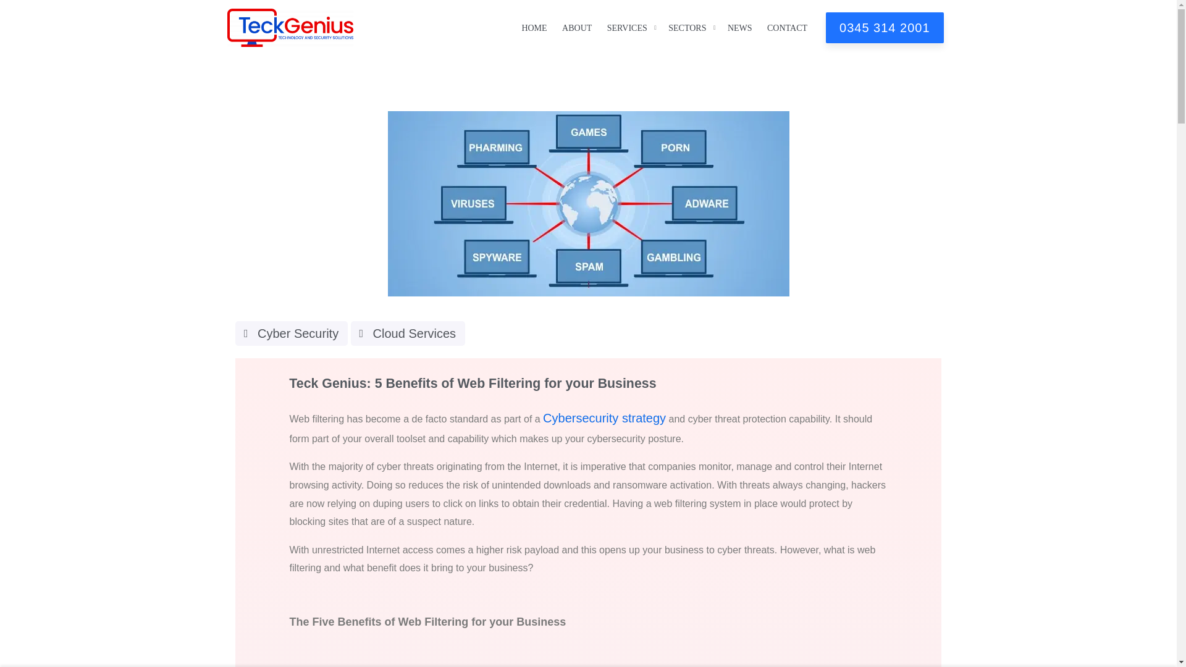 Image resolution: width=1186 pixels, height=667 pixels. Describe the element at coordinates (628, 27) in the screenshot. I see `SERVICES` at that location.